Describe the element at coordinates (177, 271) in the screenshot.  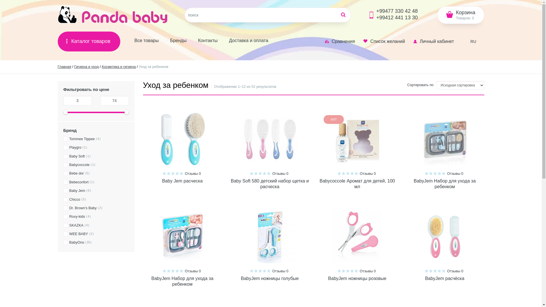
I see `0 out of 5 stars` at that location.